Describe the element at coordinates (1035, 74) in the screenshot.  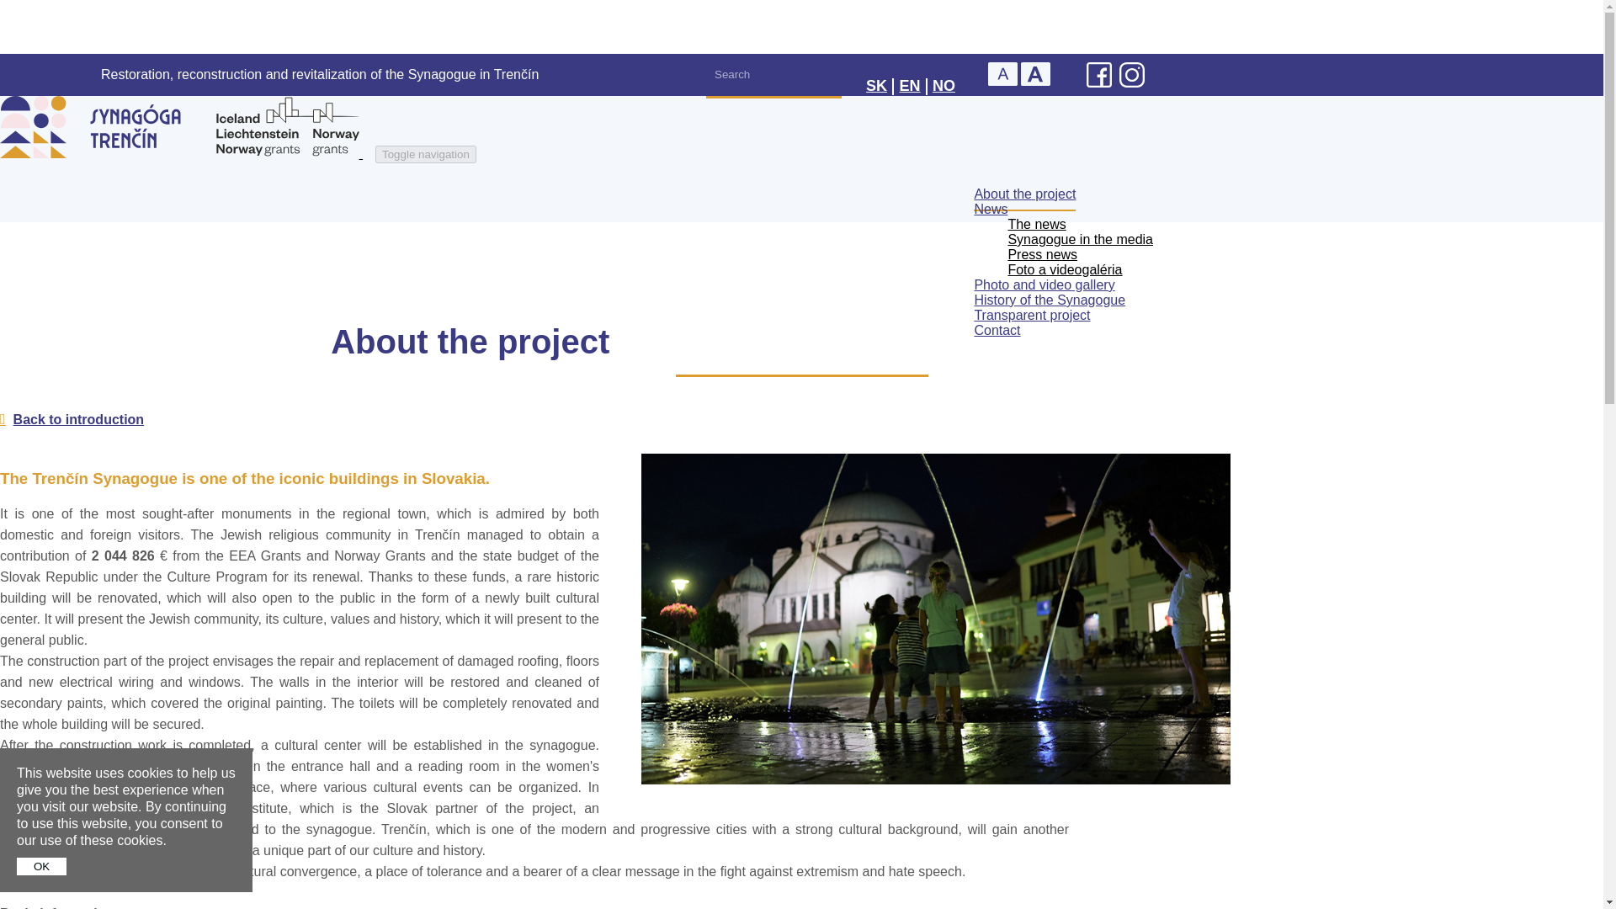
I see `A` at that location.